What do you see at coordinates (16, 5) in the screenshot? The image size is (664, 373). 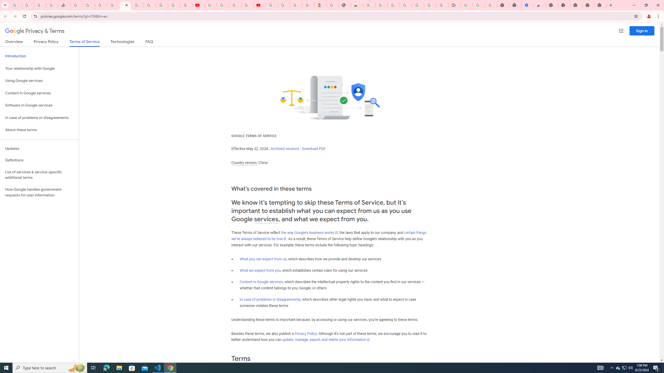 I see `Google Workspace Admin Community` at bounding box center [16, 5].